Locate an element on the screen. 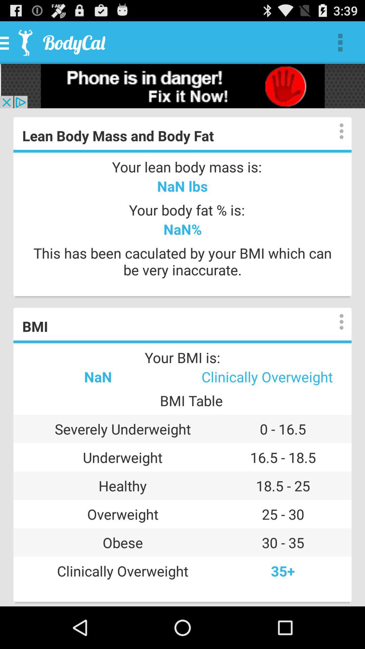 The width and height of the screenshot is (365, 649). select advertisement is located at coordinates (182, 86).